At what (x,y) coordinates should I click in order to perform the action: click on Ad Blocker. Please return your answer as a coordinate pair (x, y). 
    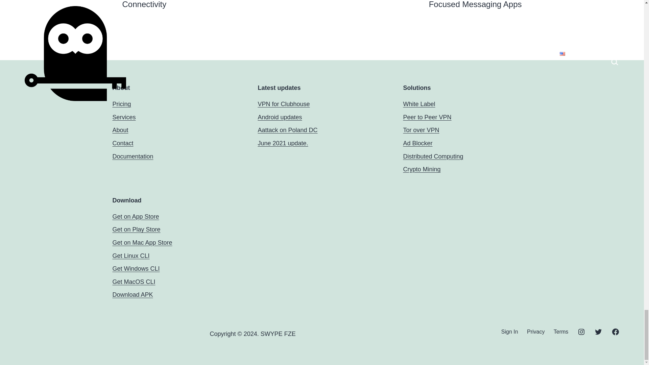
    Looking at the image, I should click on (417, 143).